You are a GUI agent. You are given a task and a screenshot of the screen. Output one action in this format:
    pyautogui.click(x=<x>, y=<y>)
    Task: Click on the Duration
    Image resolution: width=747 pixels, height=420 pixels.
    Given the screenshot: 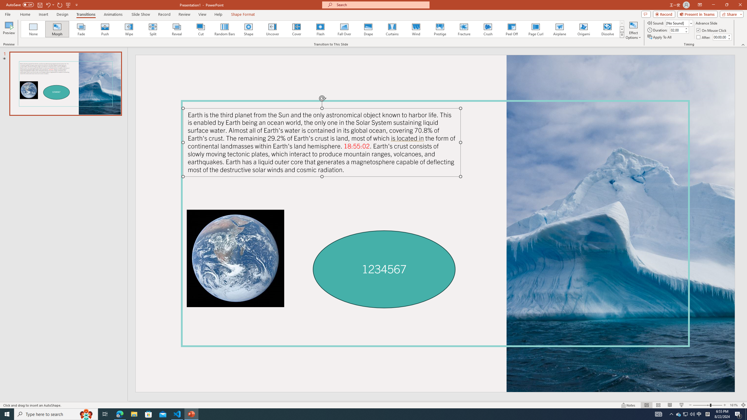 What is the action you would take?
    pyautogui.click(x=677, y=30)
    